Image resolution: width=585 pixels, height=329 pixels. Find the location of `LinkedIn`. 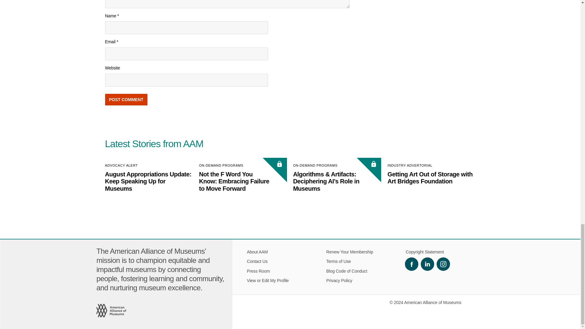

LinkedIn is located at coordinates (427, 264).